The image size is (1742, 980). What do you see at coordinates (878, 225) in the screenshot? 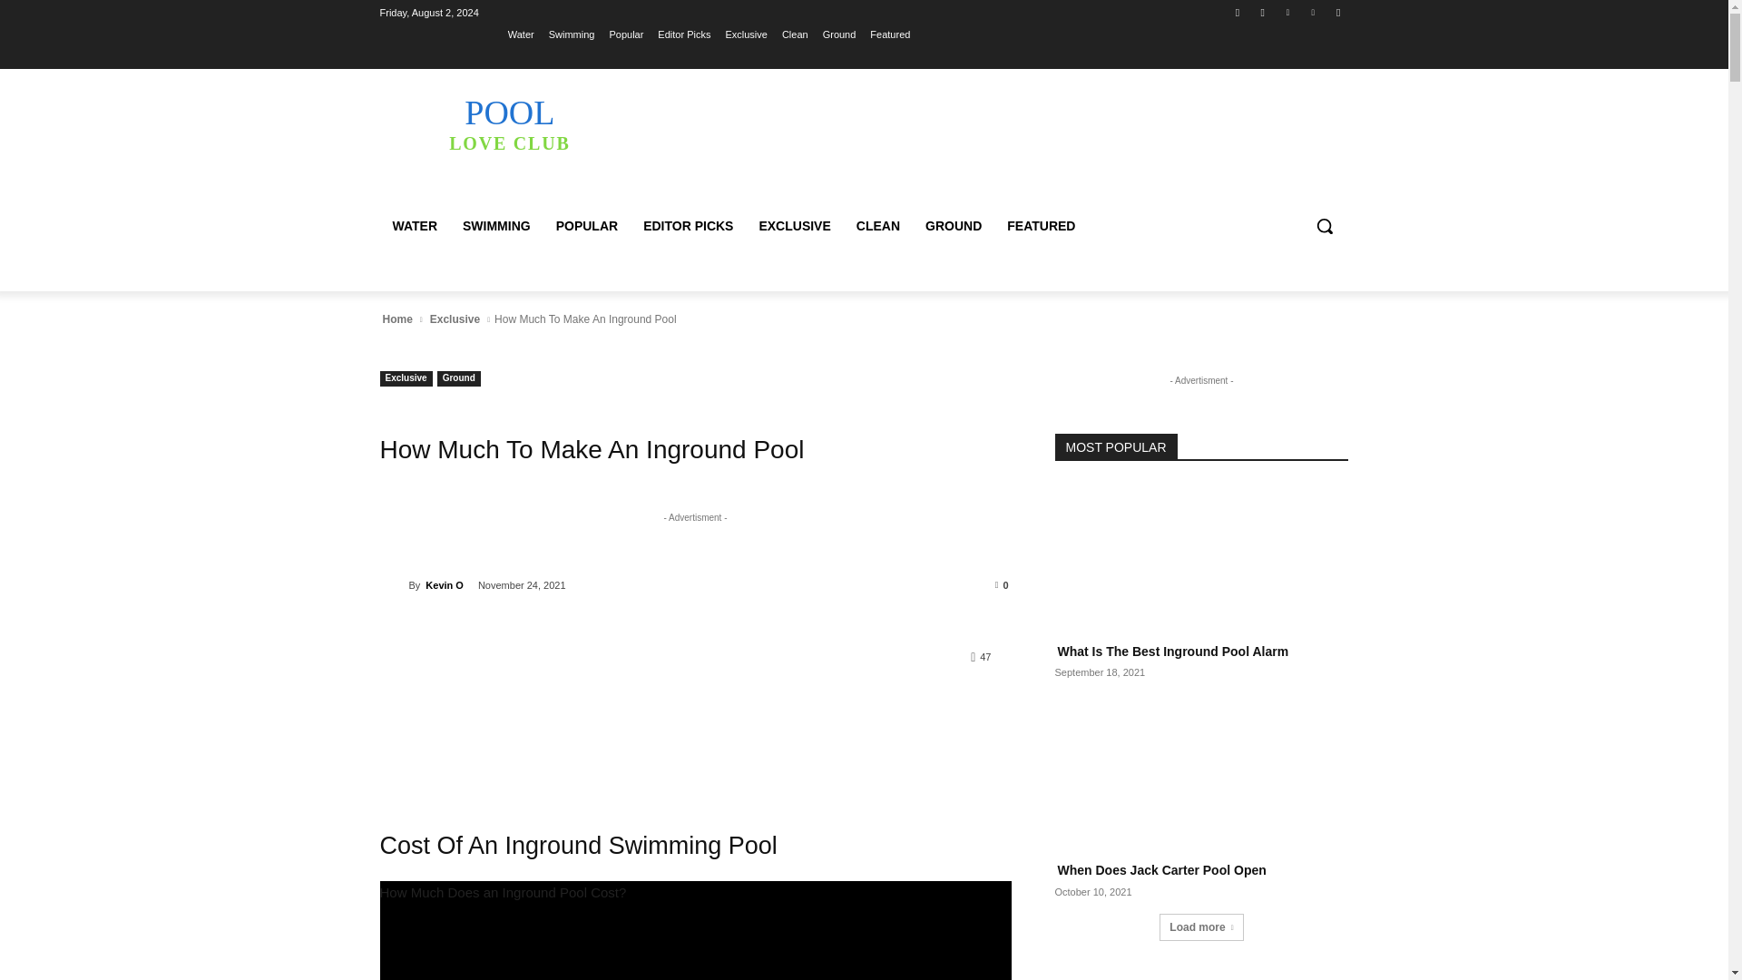
I see `CLEAN` at bounding box center [878, 225].